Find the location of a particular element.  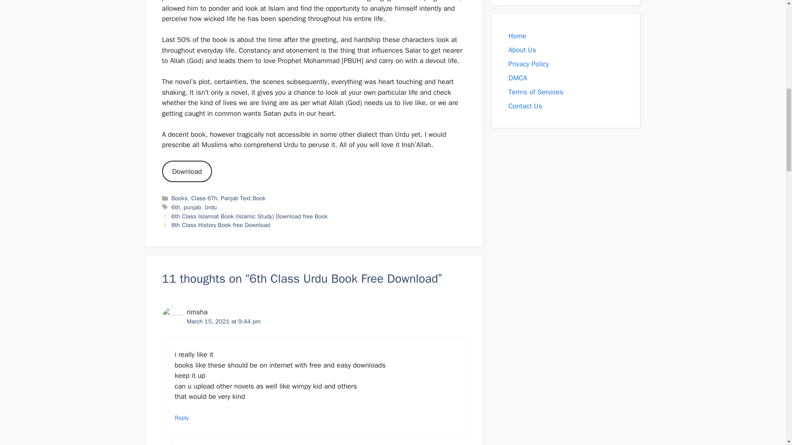

Reply is located at coordinates (182, 418).